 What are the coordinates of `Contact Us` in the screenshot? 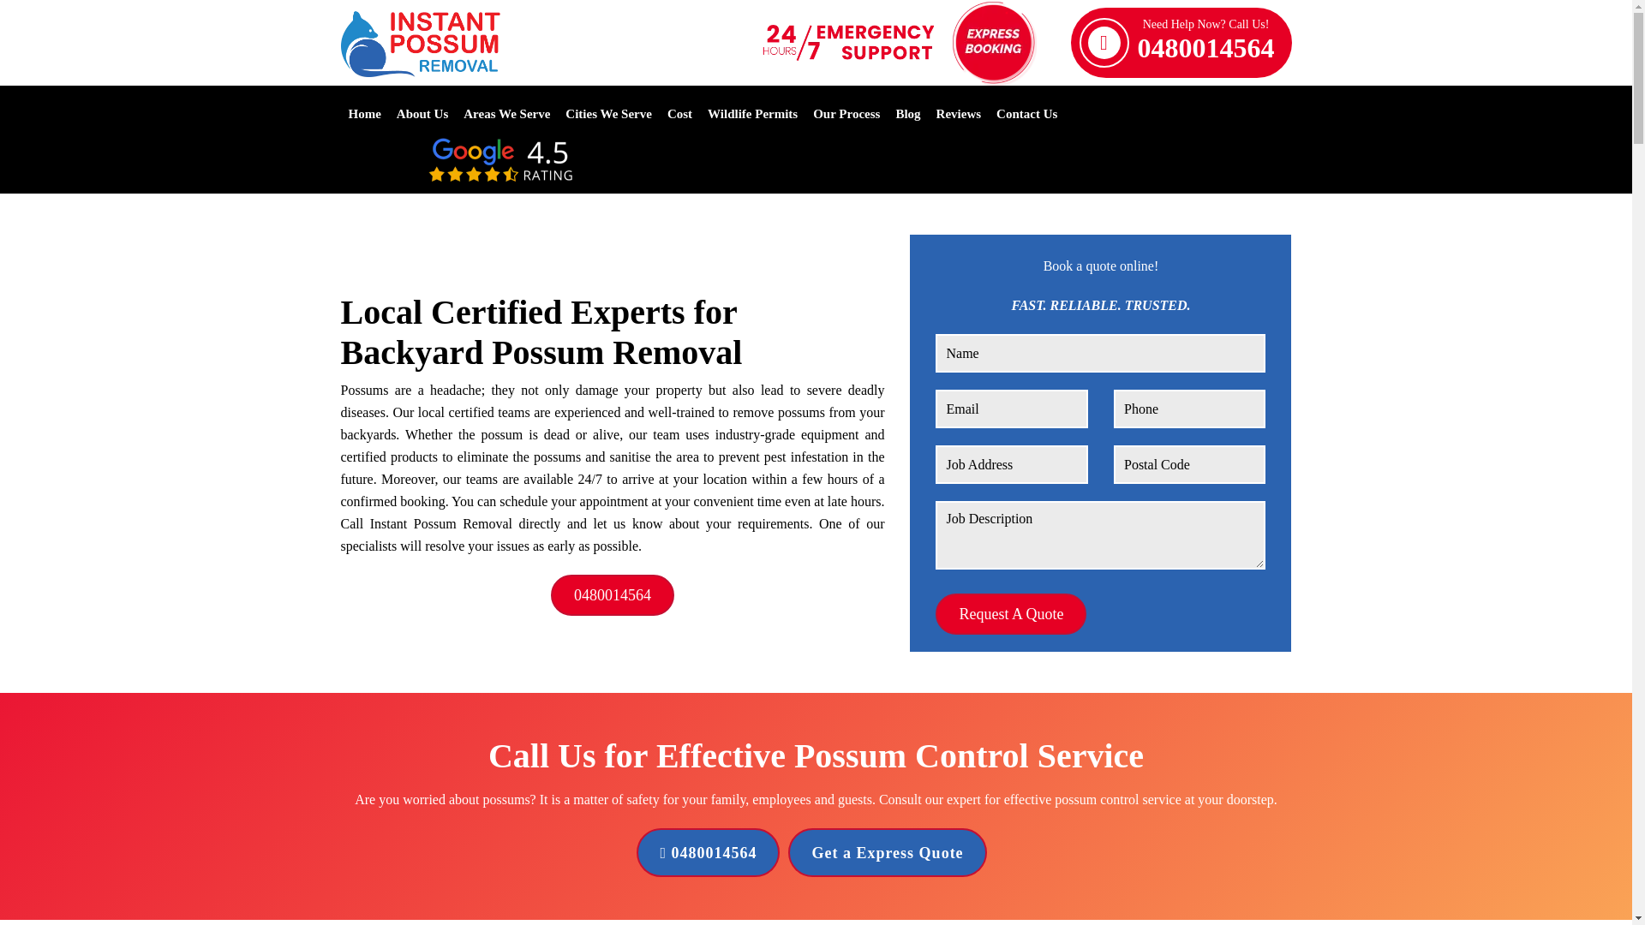 It's located at (1026, 113).